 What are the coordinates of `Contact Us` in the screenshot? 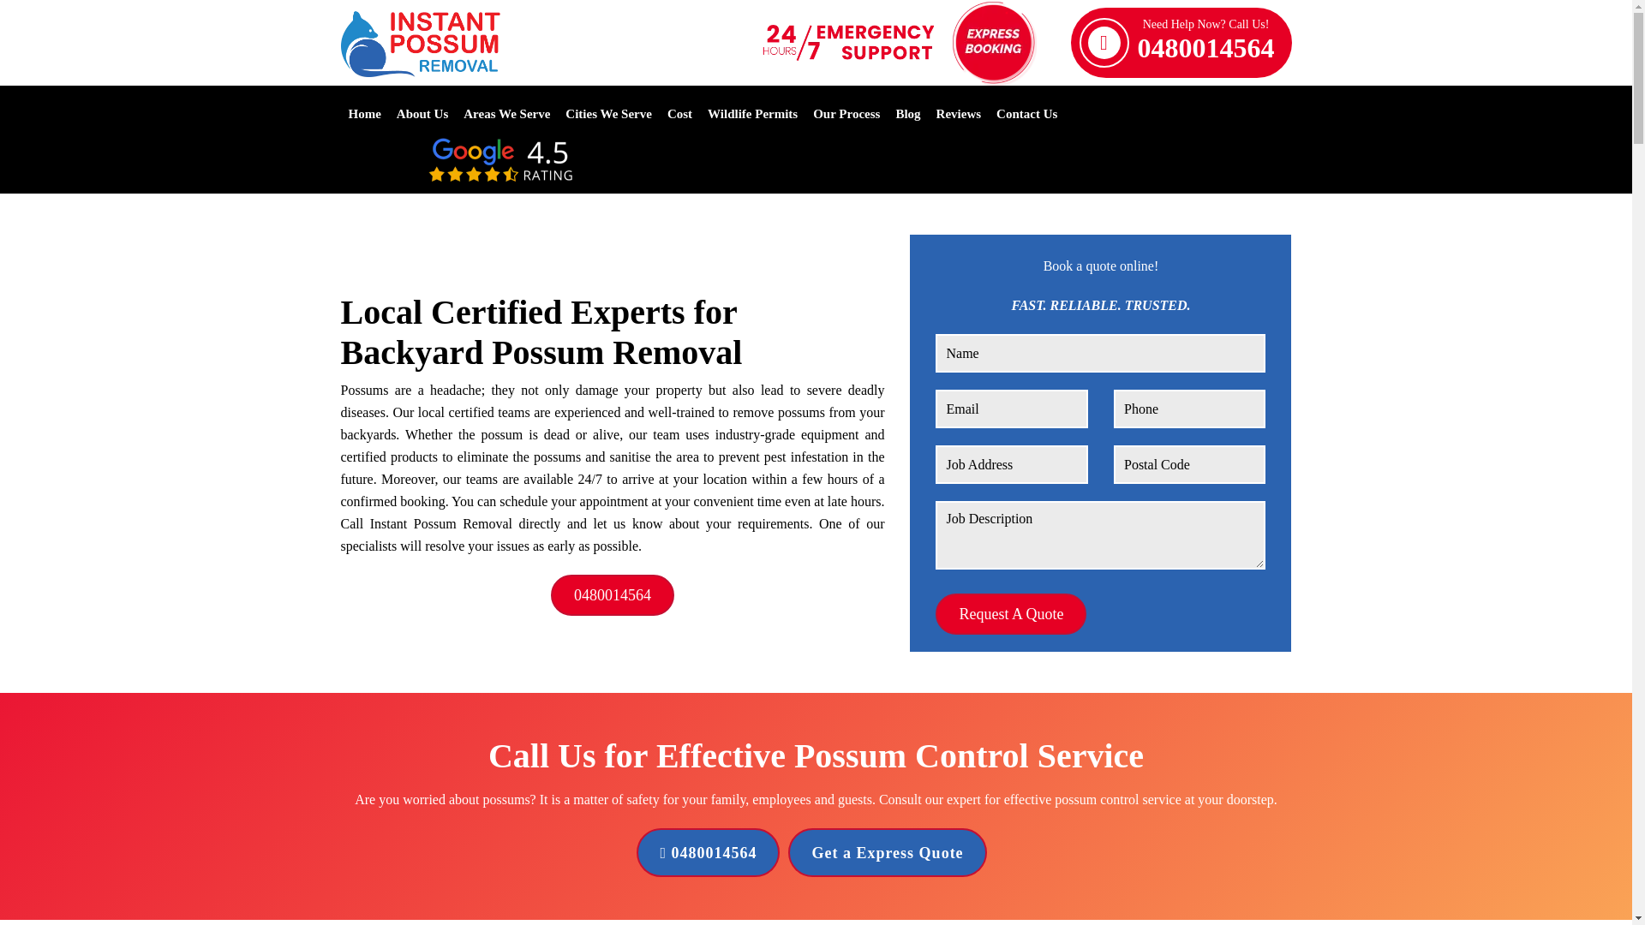 It's located at (1026, 113).